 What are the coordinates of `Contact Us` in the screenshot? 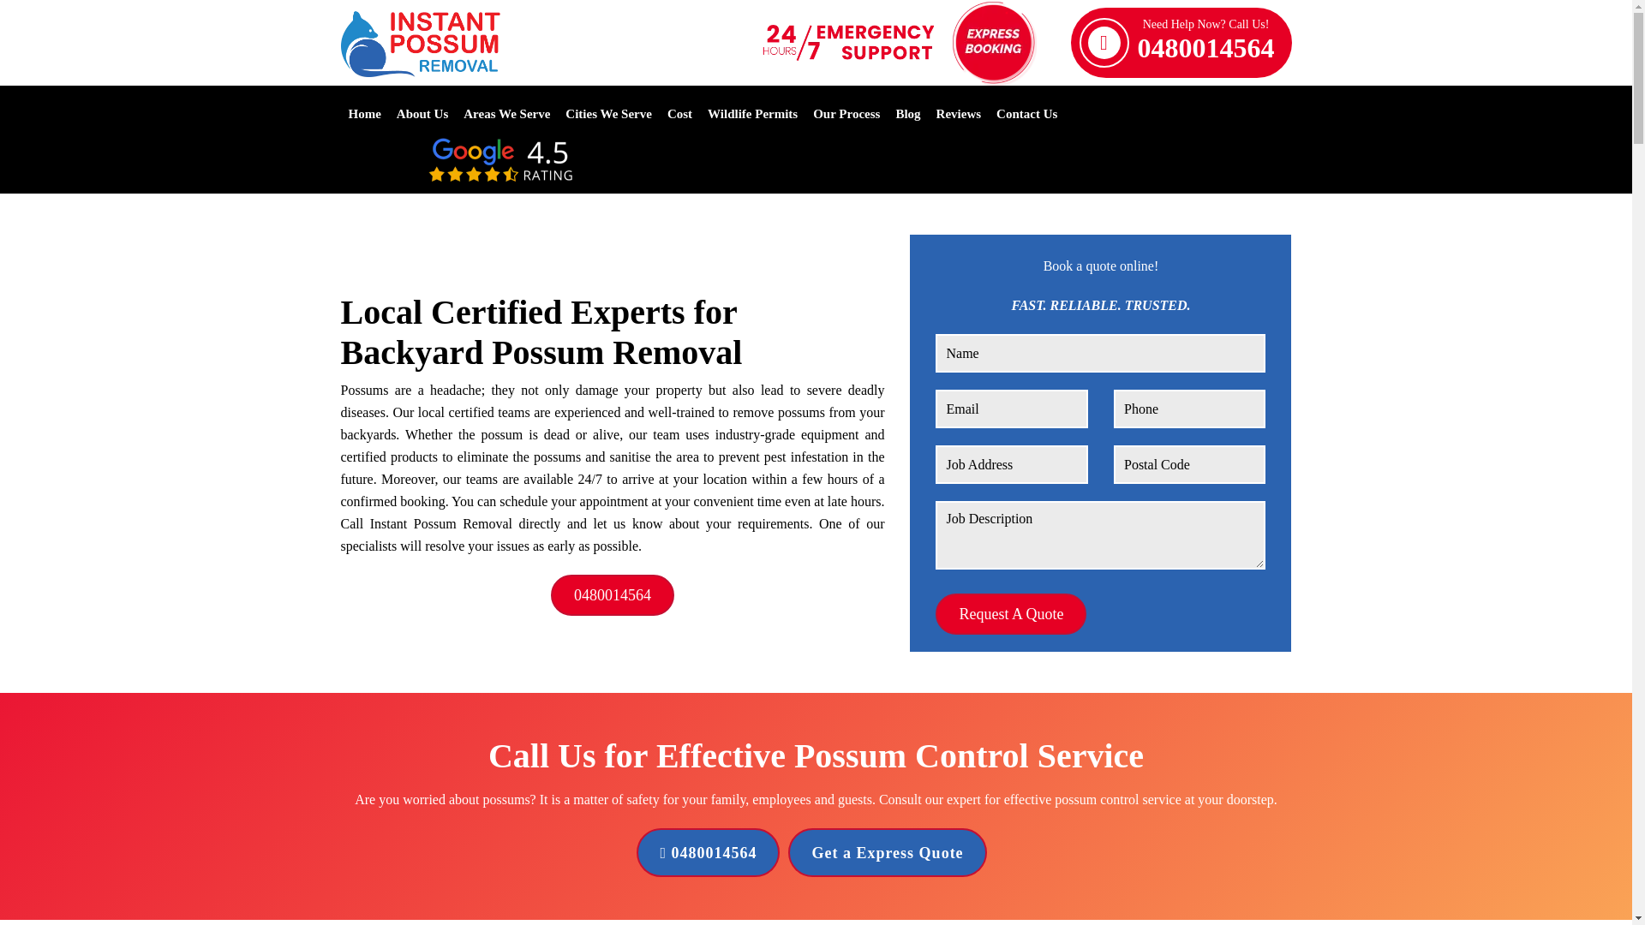 It's located at (1026, 113).